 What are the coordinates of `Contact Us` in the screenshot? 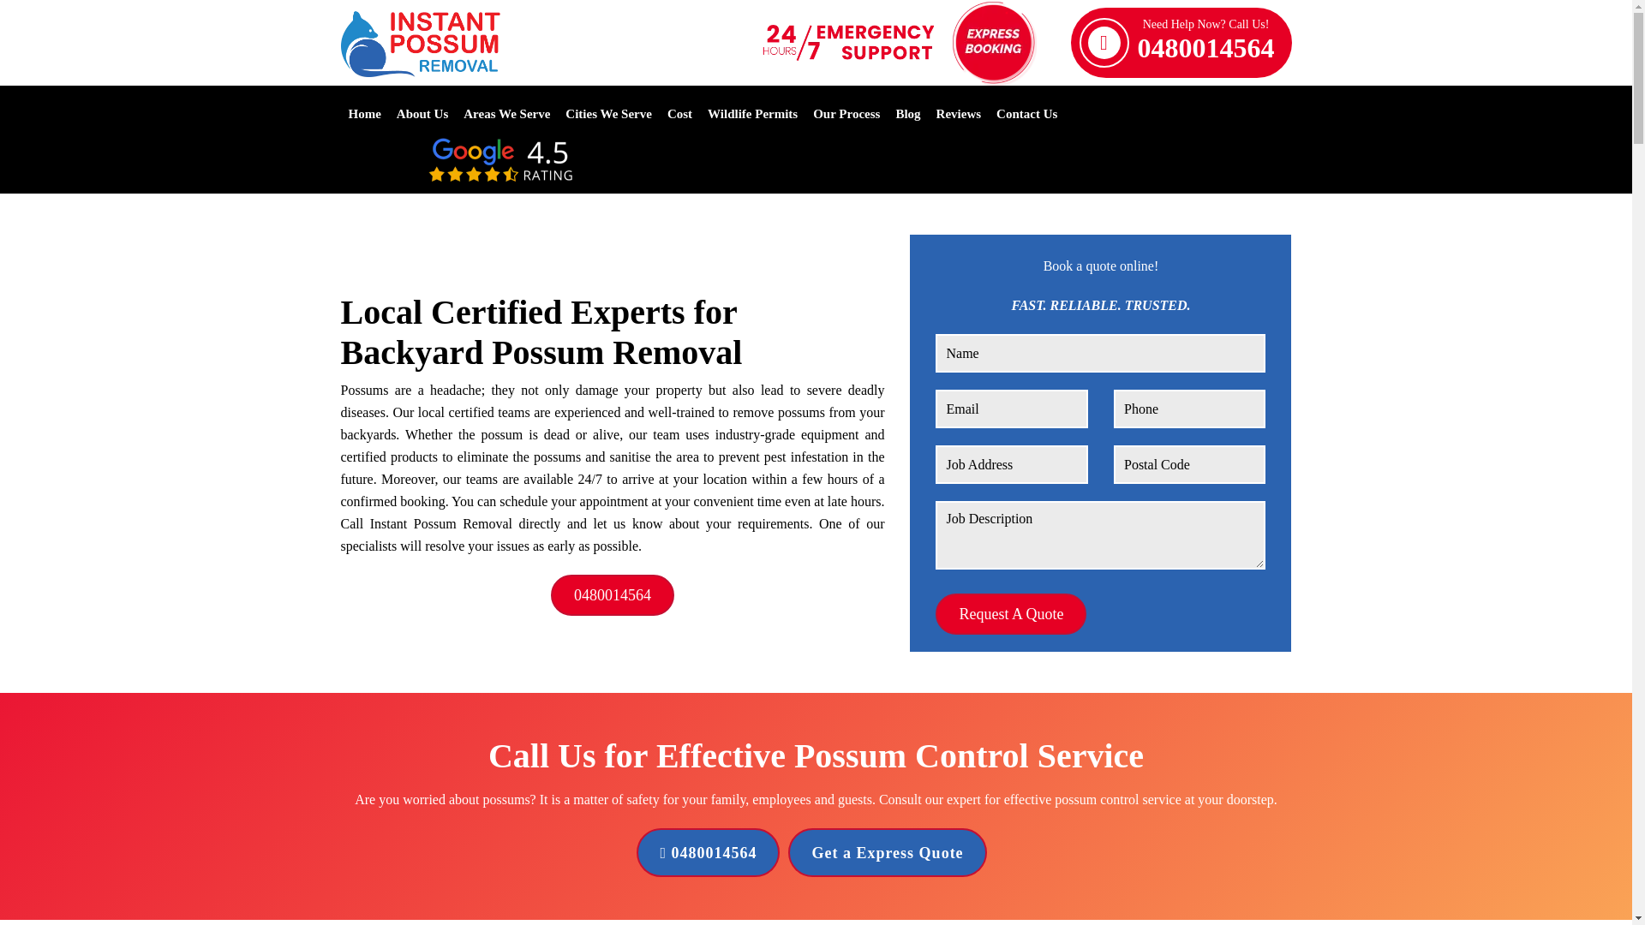 It's located at (1026, 113).